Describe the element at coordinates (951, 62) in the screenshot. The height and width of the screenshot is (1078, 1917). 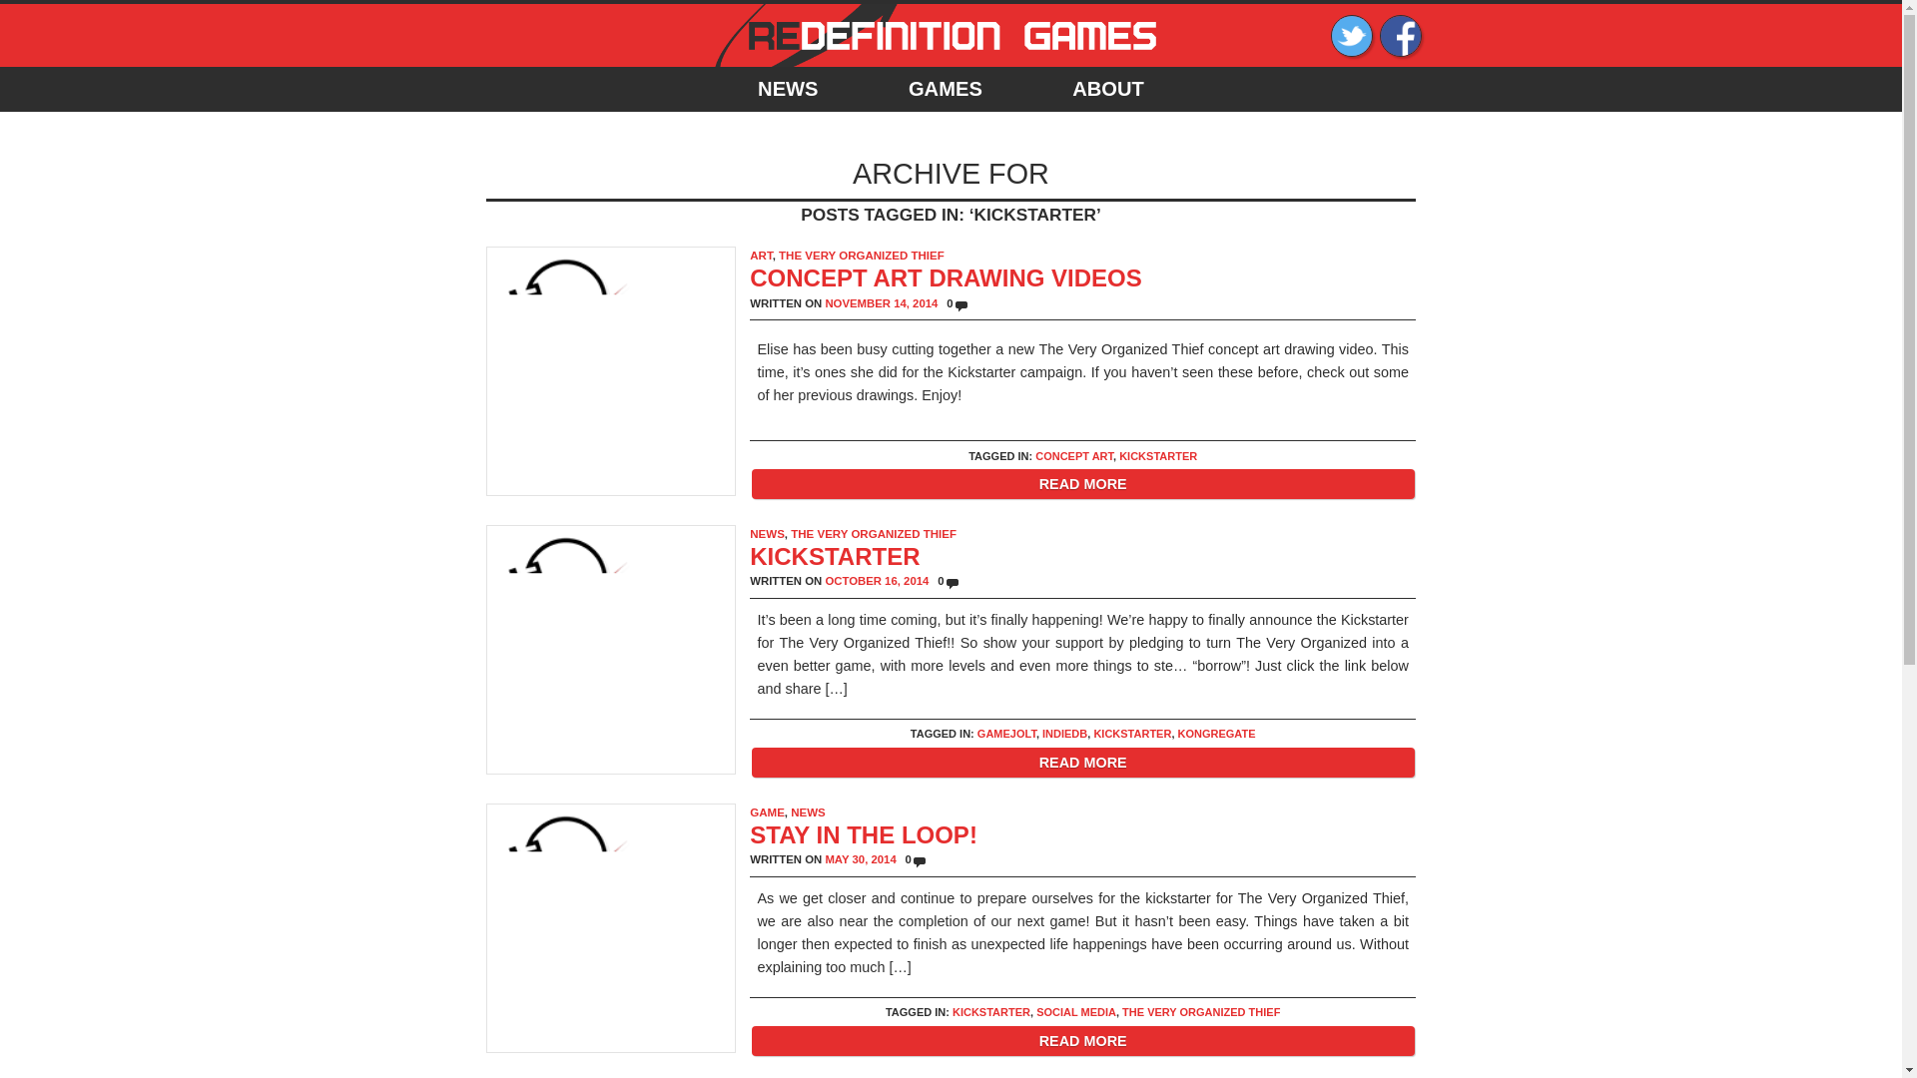
I see `Redefinition Games` at that location.